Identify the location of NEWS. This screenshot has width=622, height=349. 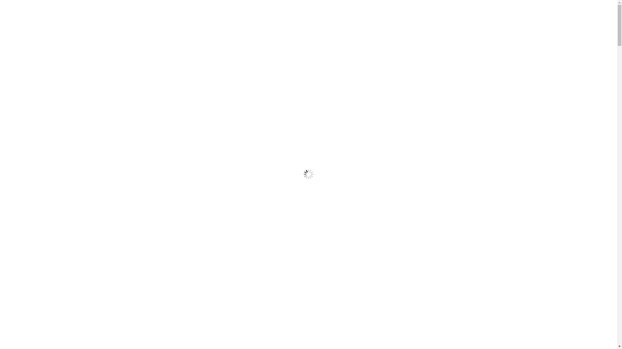
(202, 45).